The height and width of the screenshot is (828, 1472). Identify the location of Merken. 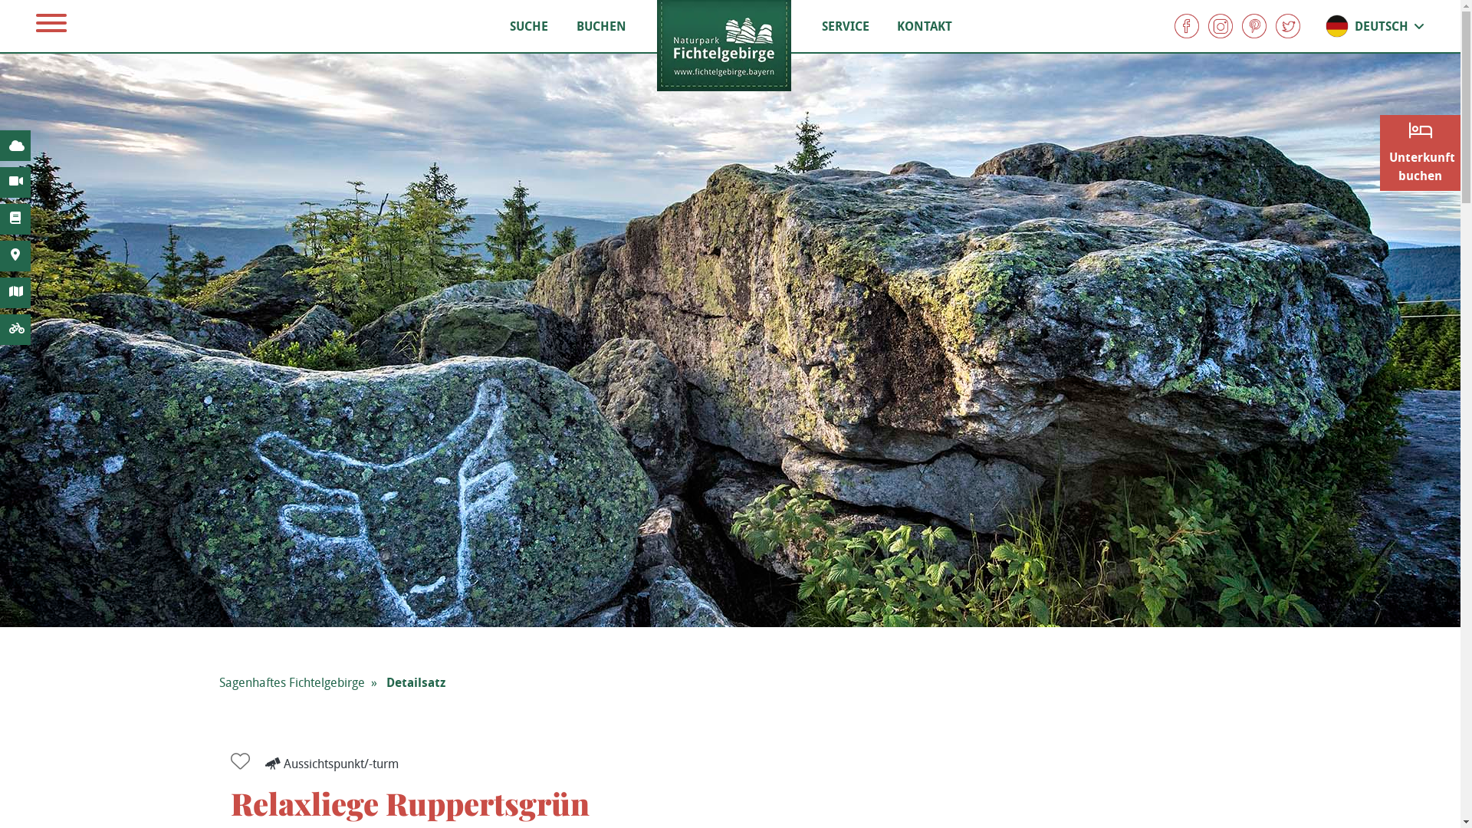
(247, 762).